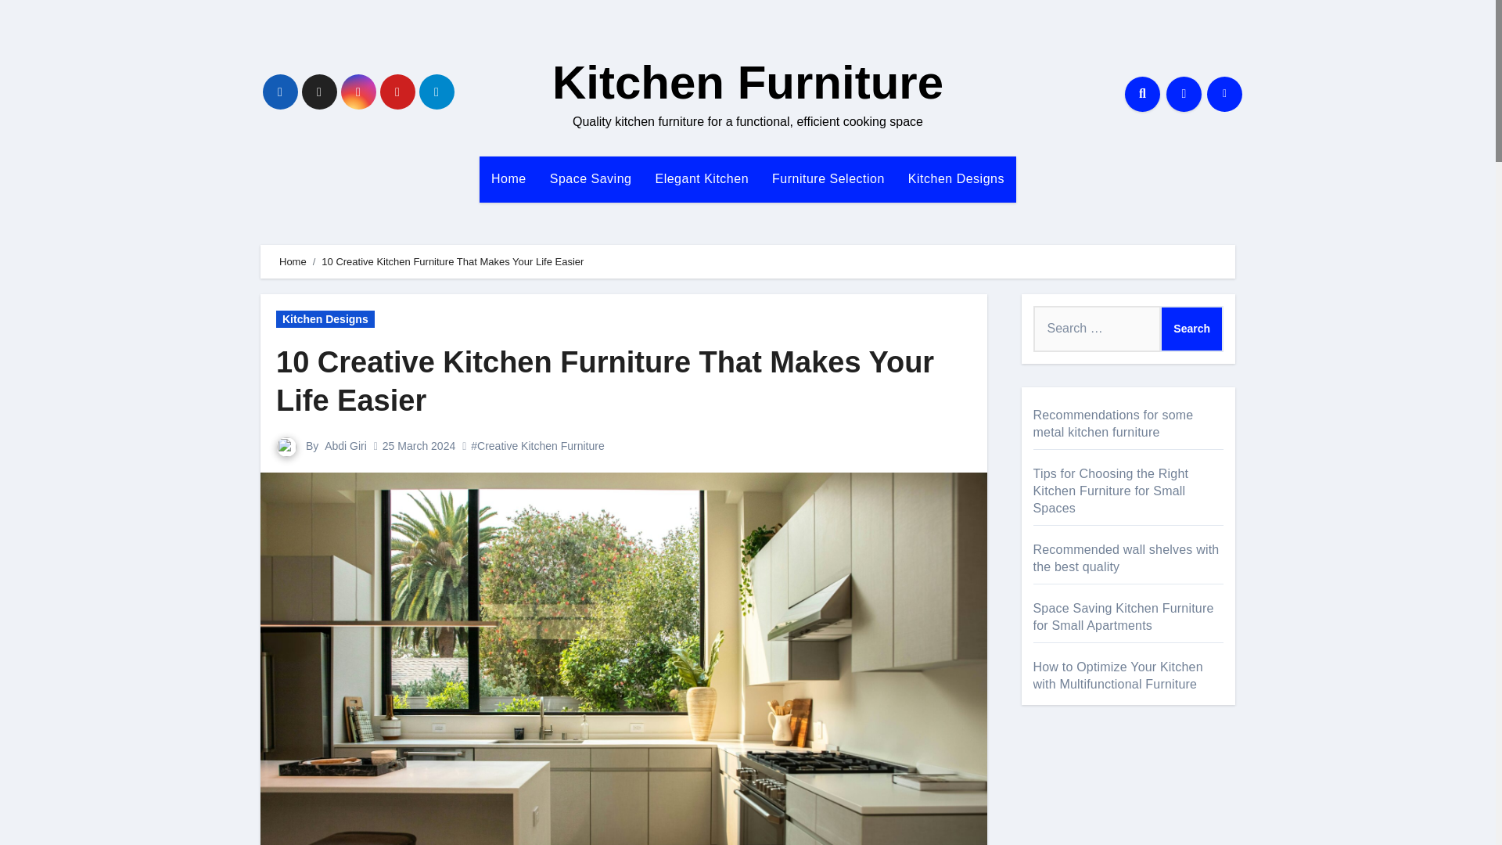 This screenshot has width=1502, height=845. Describe the element at coordinates (508, 178) in the screenshot. I see `Home` at that location.